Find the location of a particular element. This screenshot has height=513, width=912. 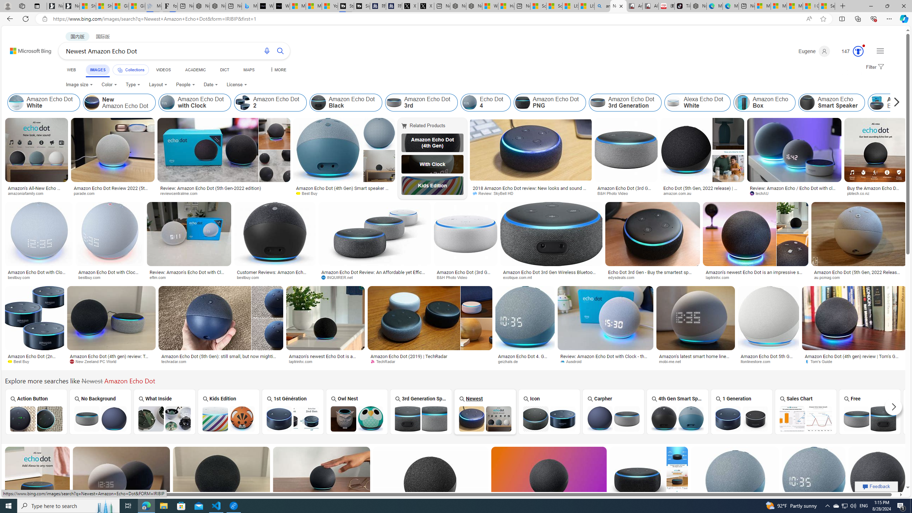

Amazon Echo Dot PNG is located at coordinates (550, 103).